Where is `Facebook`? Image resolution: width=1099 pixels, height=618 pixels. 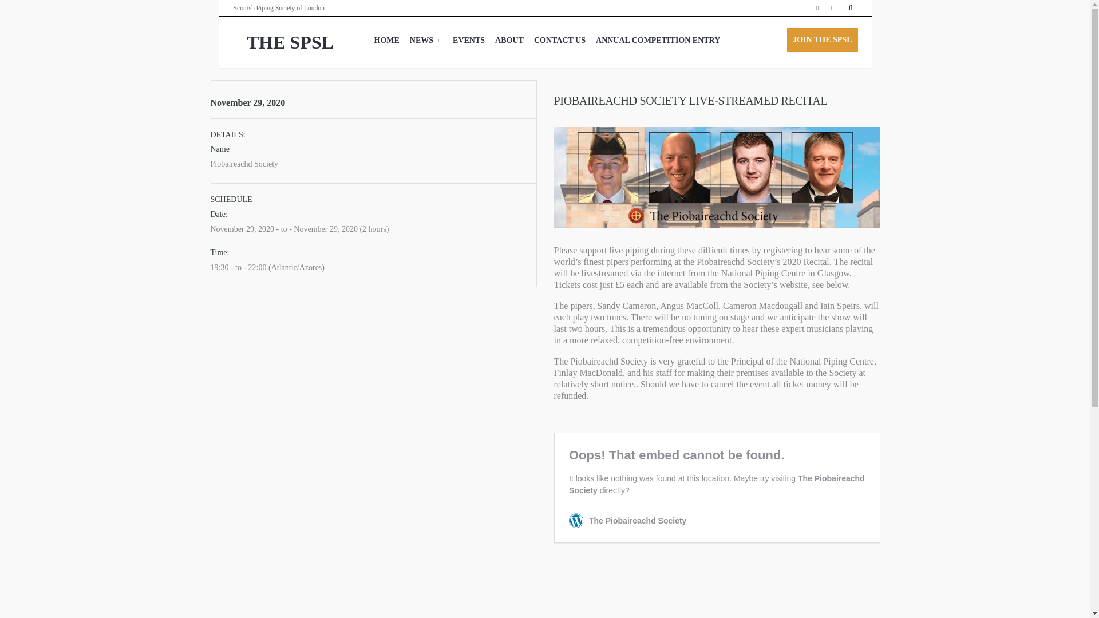 Facebook is located at coordinates (817, 8).